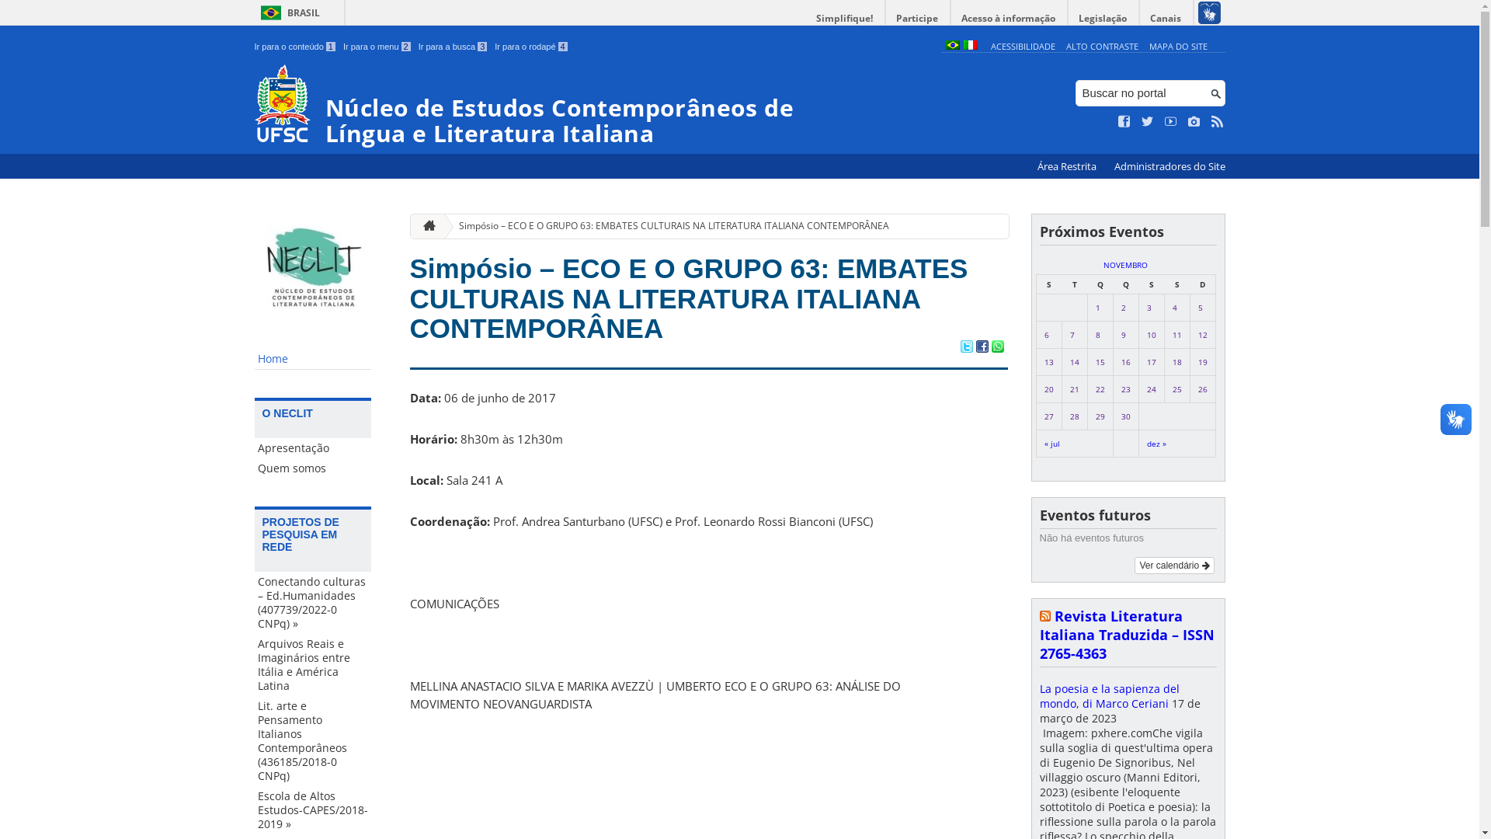 This screenshot has width=1491, height=839. What do you see at coordinates (1075, 416) in the screenshot?
I see `28` at bounding box center [1075, 416].